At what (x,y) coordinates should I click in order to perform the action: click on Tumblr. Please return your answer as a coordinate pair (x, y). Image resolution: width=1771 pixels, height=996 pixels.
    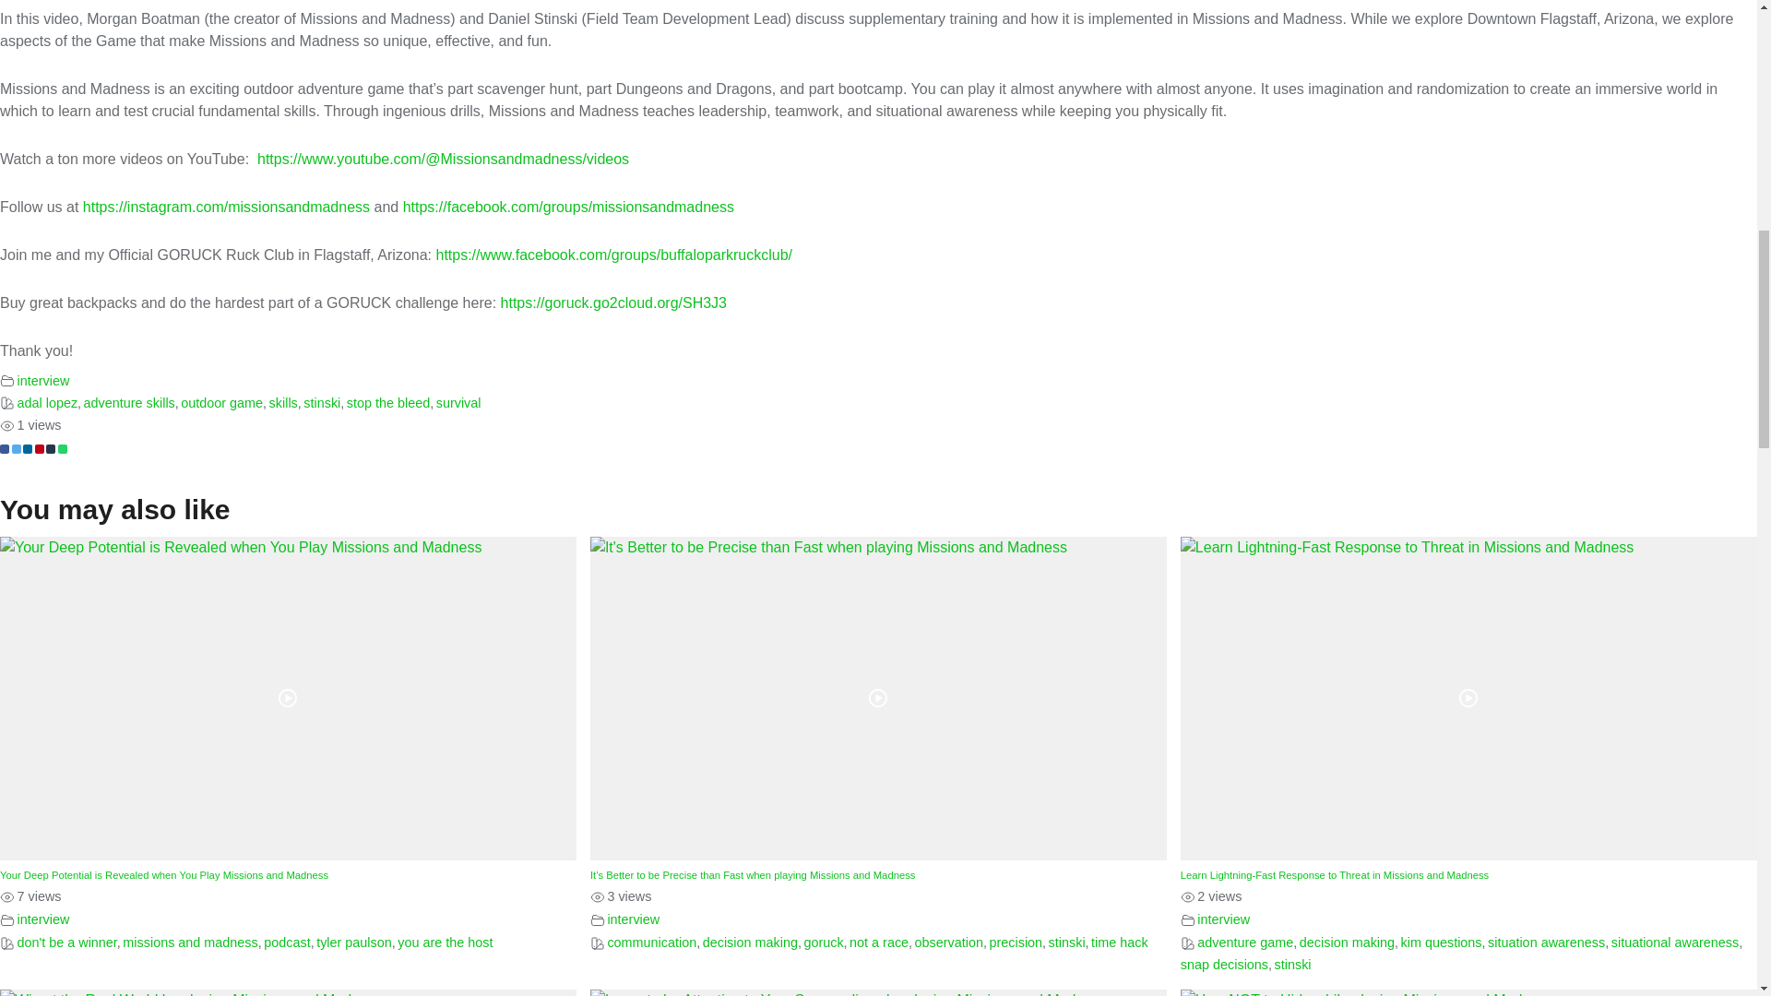
    Looking at the image, I should click on (50, 448).